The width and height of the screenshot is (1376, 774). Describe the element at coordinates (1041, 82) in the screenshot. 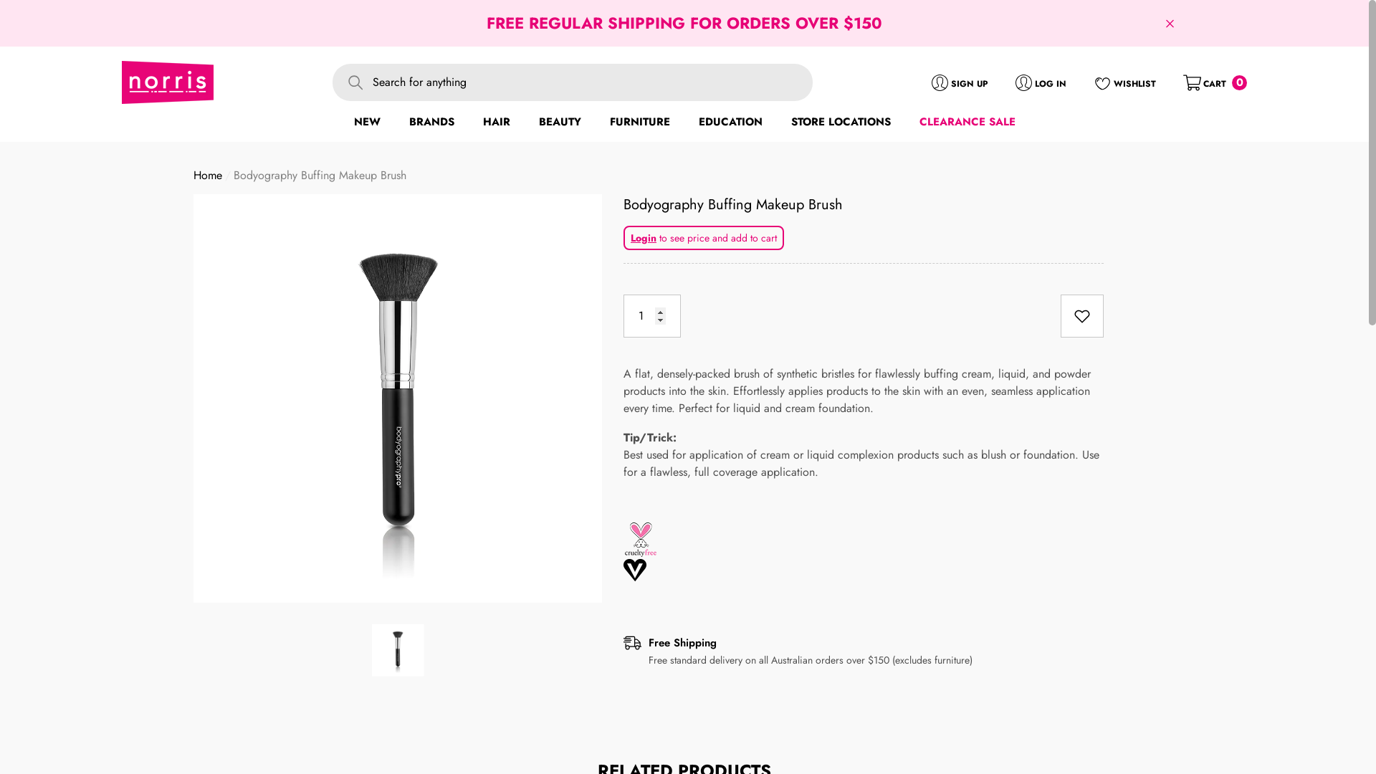

I see `LOG IN
Log in` at that location.